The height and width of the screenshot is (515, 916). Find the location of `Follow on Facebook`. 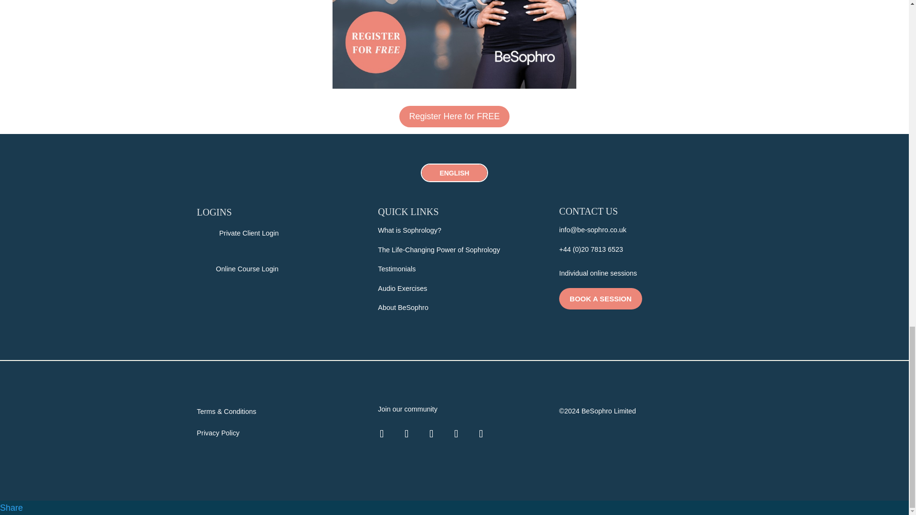

Follow on Facebook is located at coordinates (381, 434).